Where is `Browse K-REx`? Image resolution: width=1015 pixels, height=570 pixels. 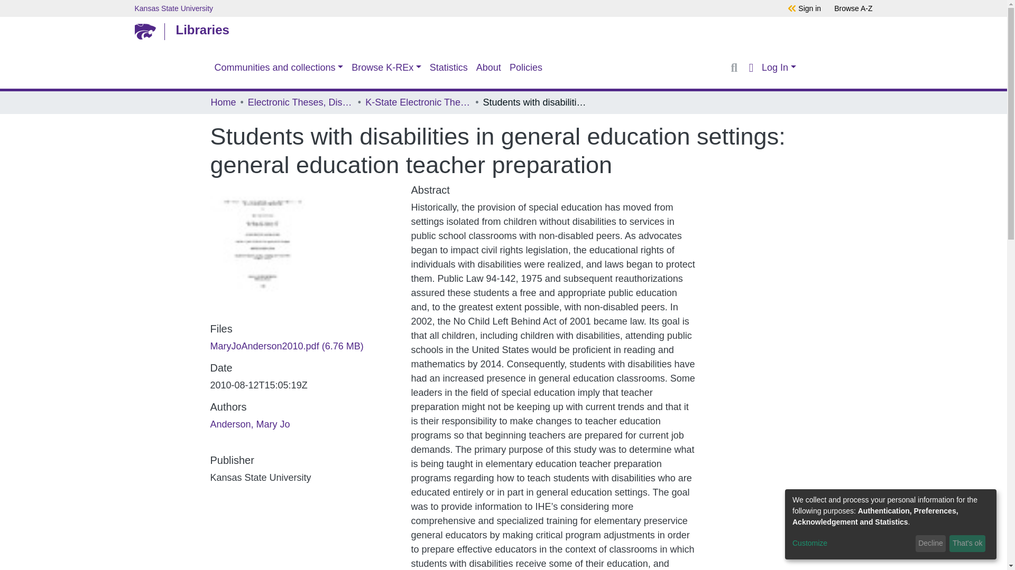
Browse K-REx is located at coordinates (386, 68).